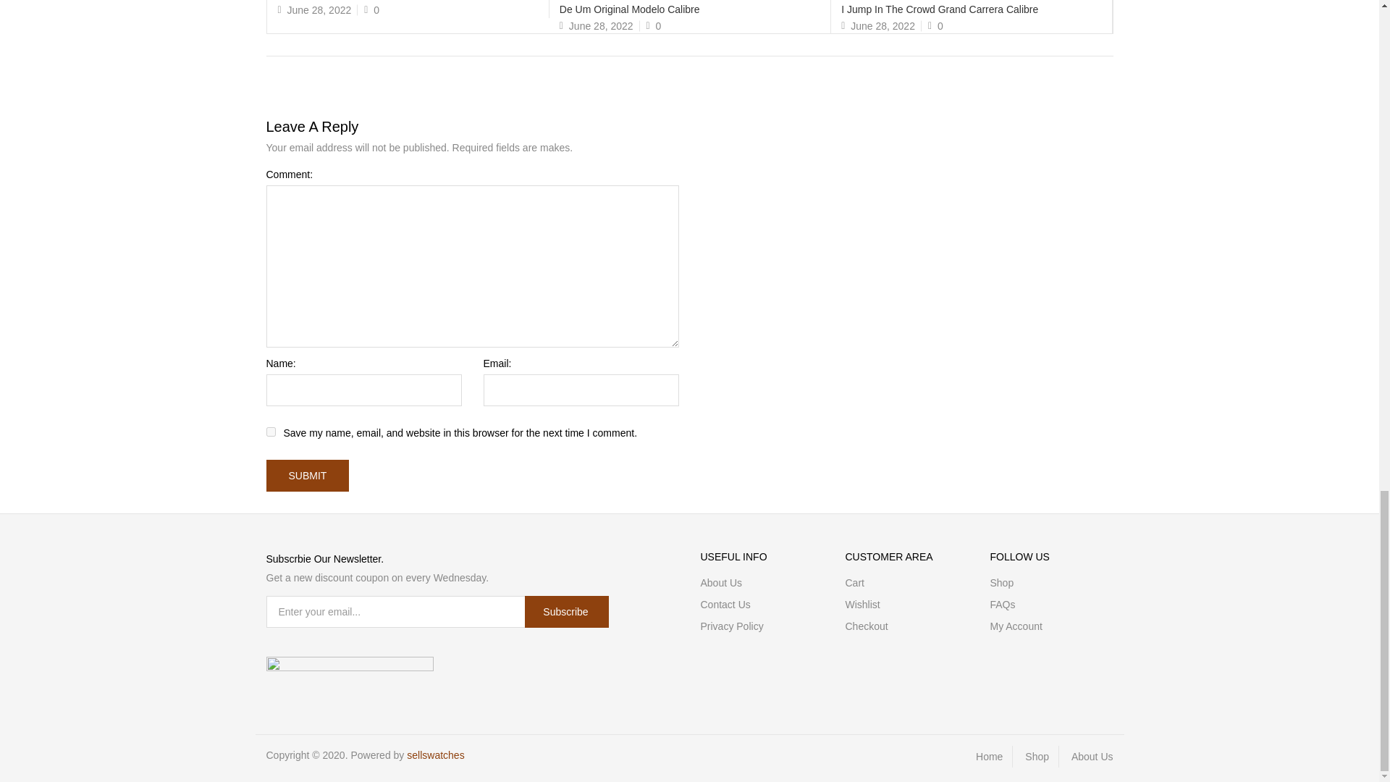 The height and width of the screenshot is (782, 1390). I want to click on subscribe, so click(566, 611).